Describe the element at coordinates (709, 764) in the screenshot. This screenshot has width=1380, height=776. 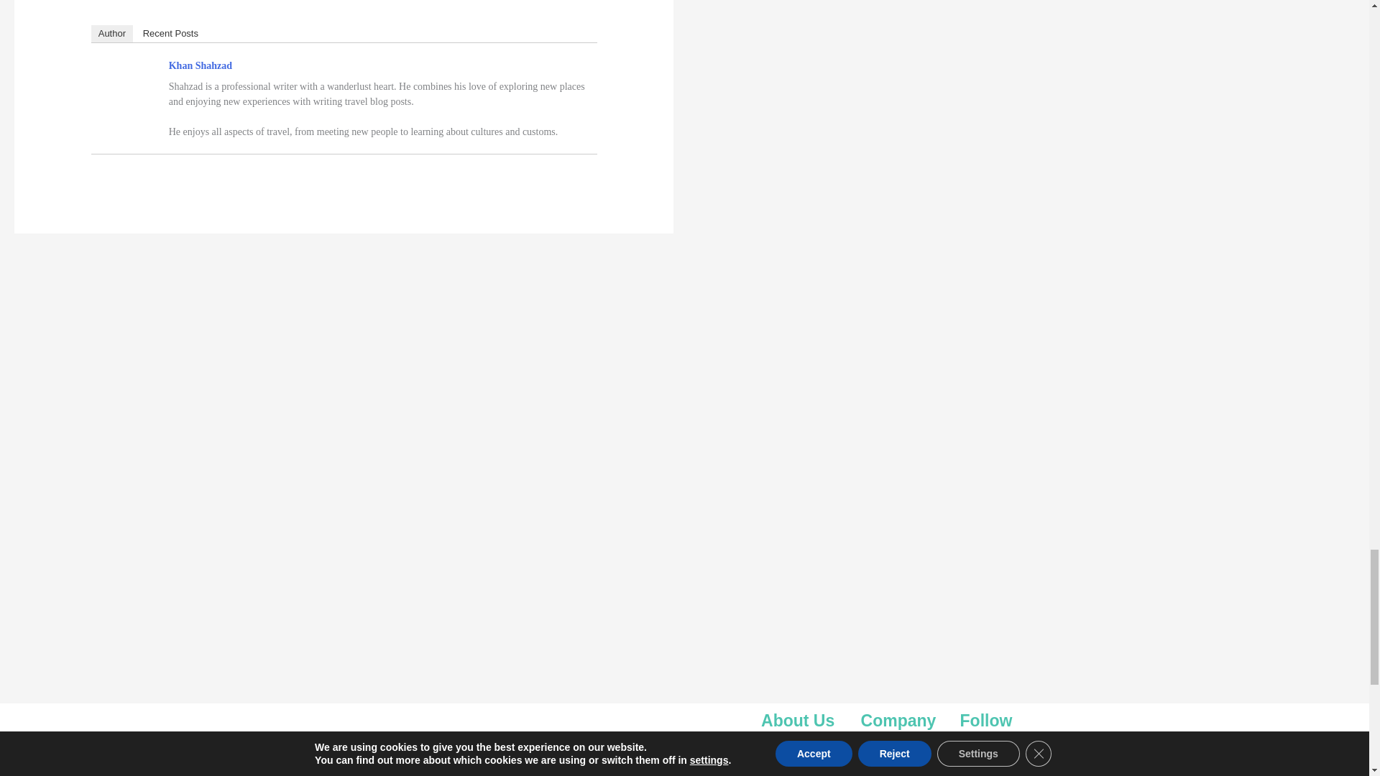
I see `Facebook-f` at that location.